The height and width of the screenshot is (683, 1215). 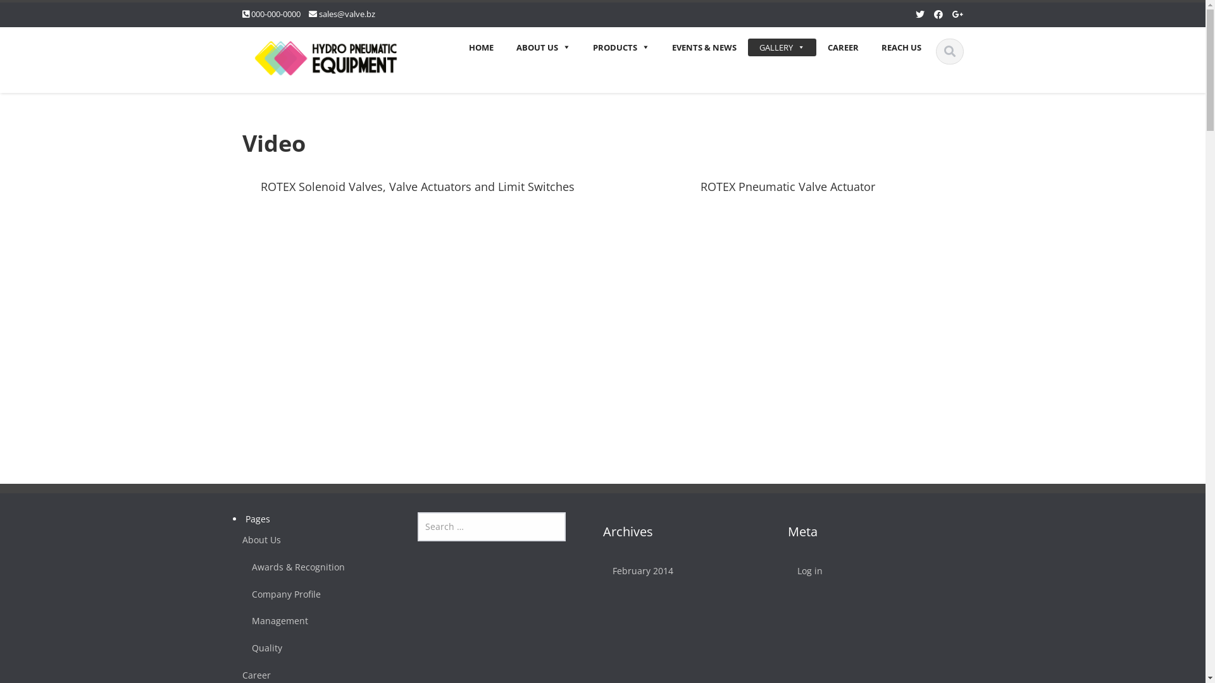 What do you see at coordinates (901, 47) in the screenshot?
I see `REACH US` at bounding box center [901, 47].